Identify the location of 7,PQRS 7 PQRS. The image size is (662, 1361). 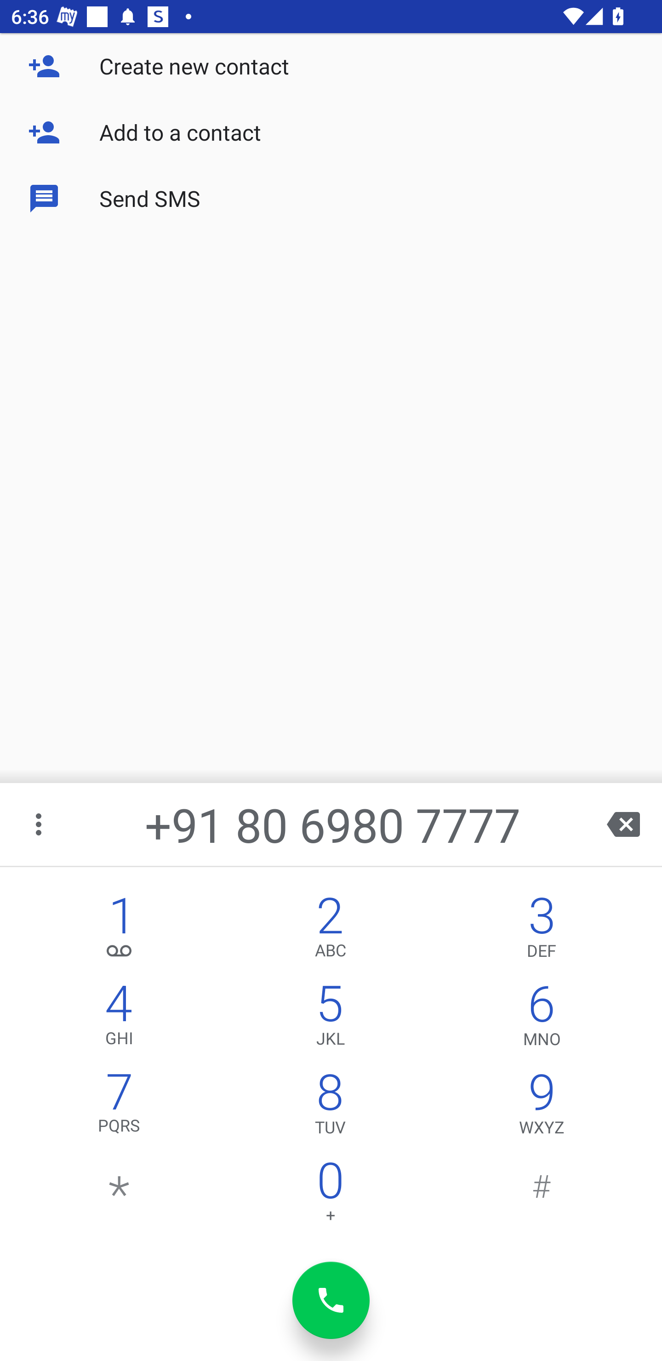
(120, 1107).